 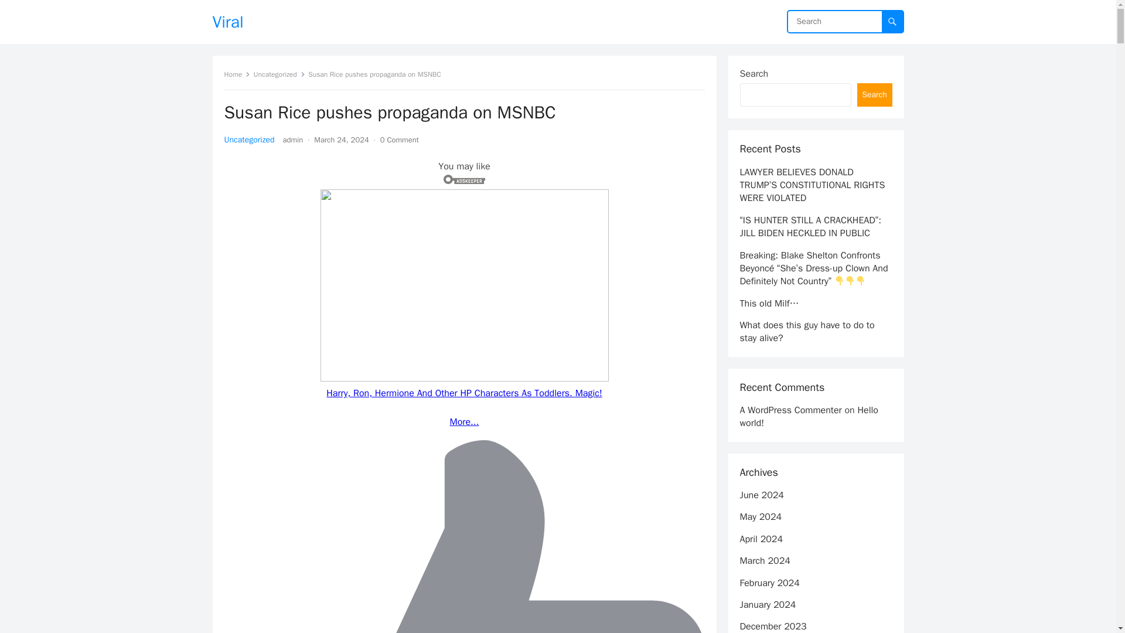 I want to click on Posts by admin, so click(x=293, y=139).